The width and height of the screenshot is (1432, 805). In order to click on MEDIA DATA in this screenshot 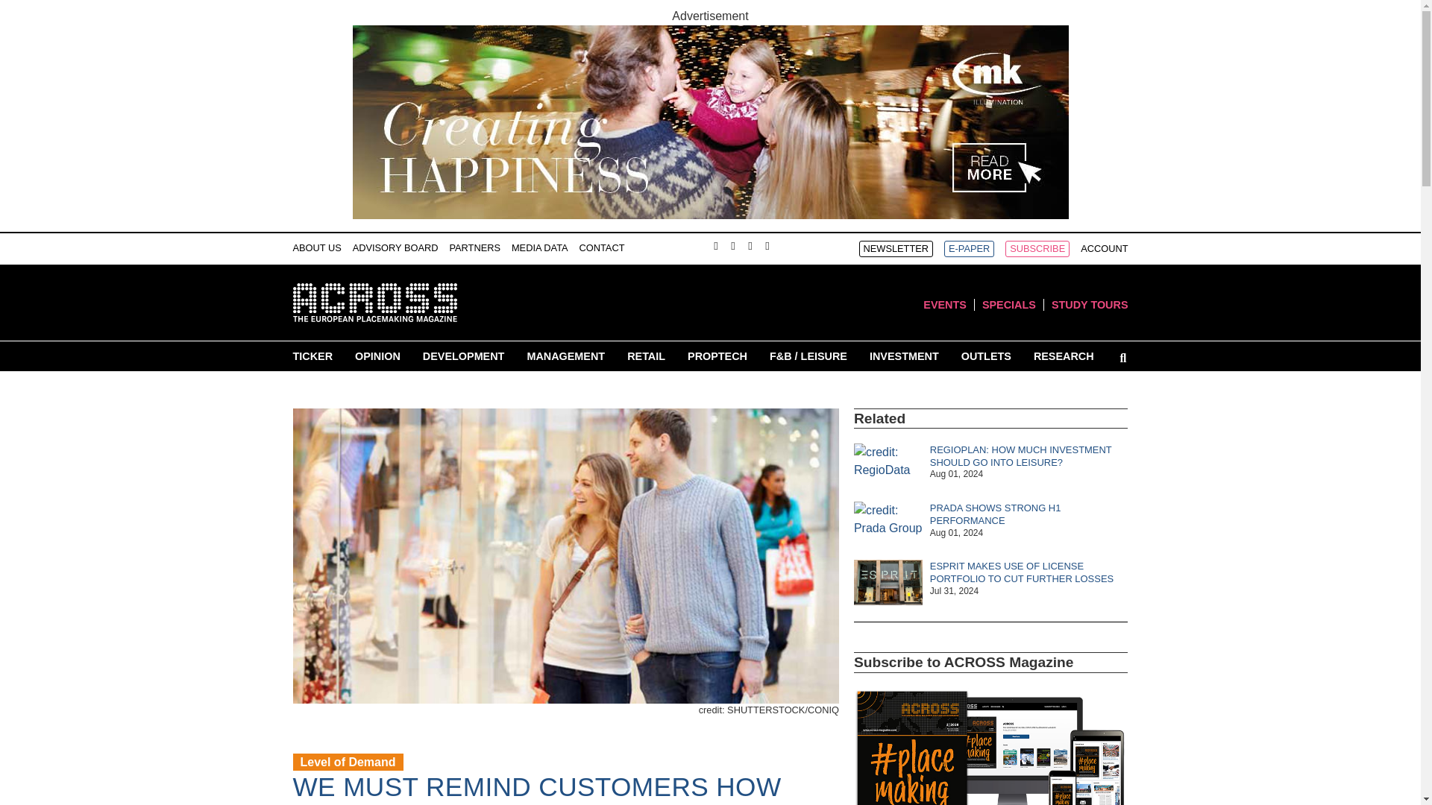, I will do `click(540, 247)`.